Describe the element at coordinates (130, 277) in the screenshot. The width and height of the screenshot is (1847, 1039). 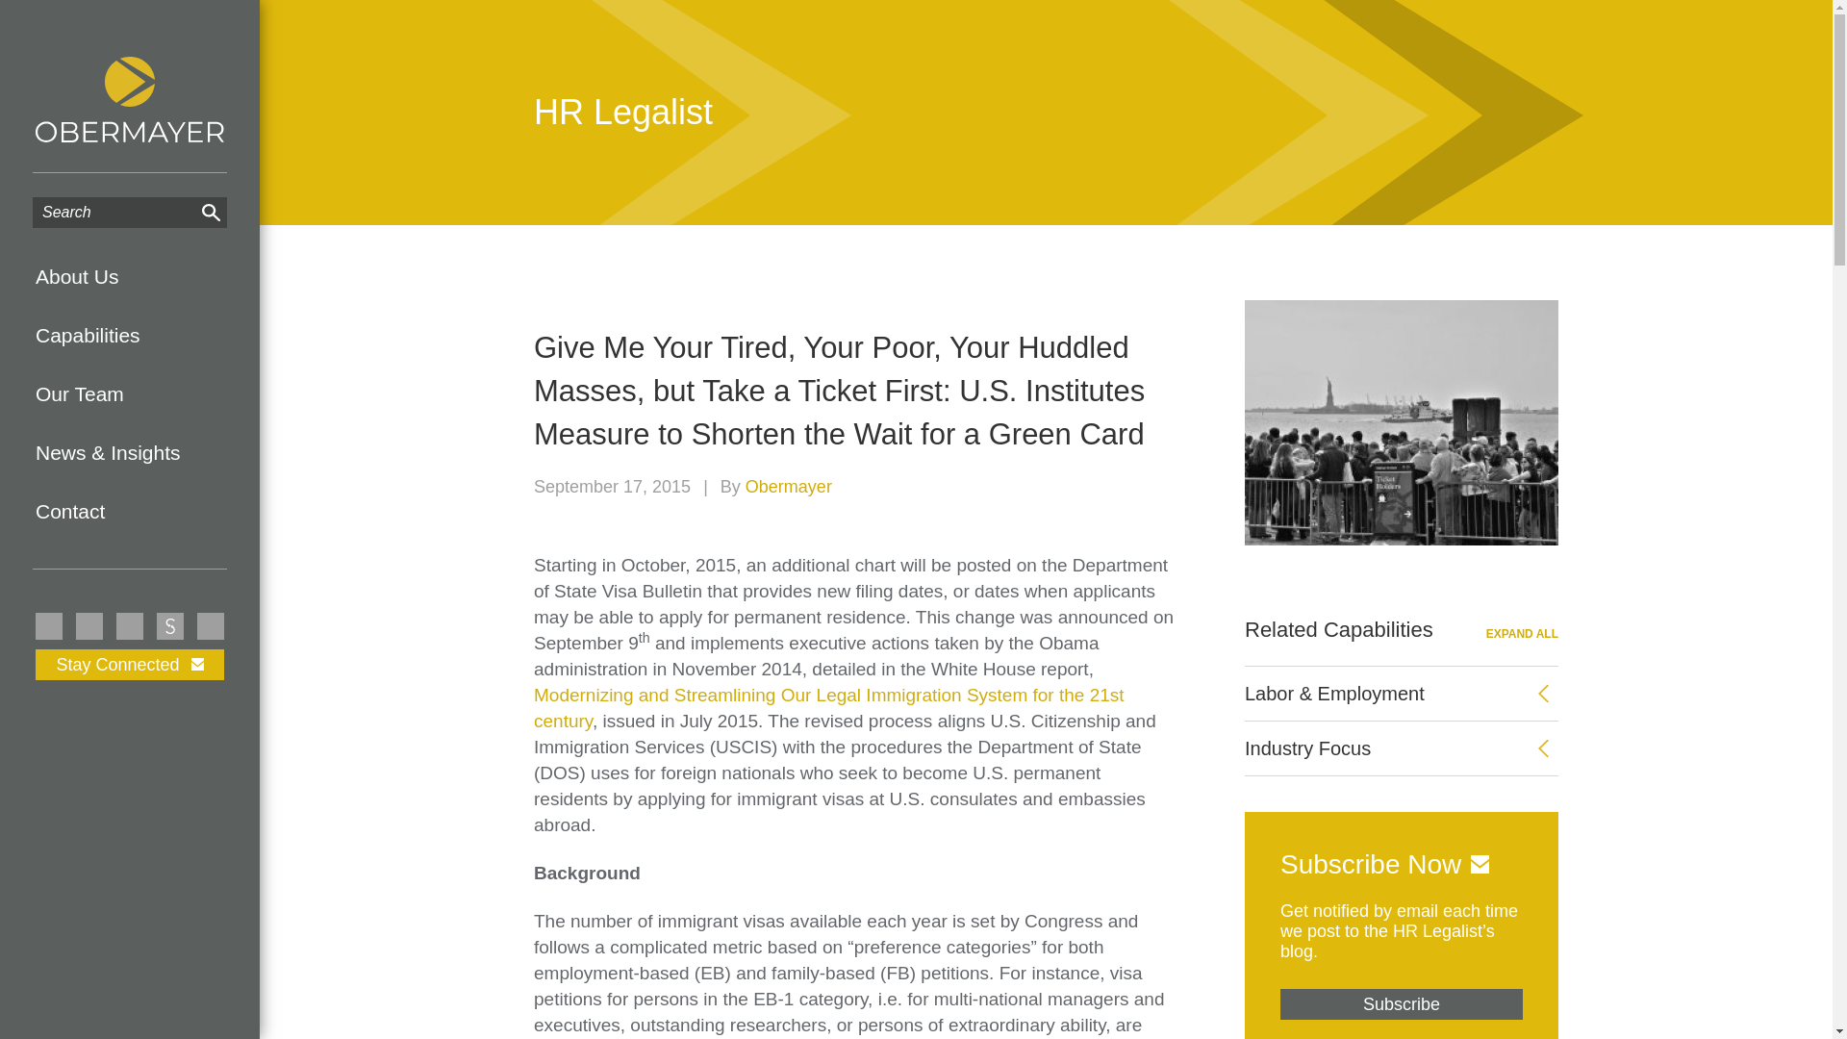
I see `About Us` at that location.